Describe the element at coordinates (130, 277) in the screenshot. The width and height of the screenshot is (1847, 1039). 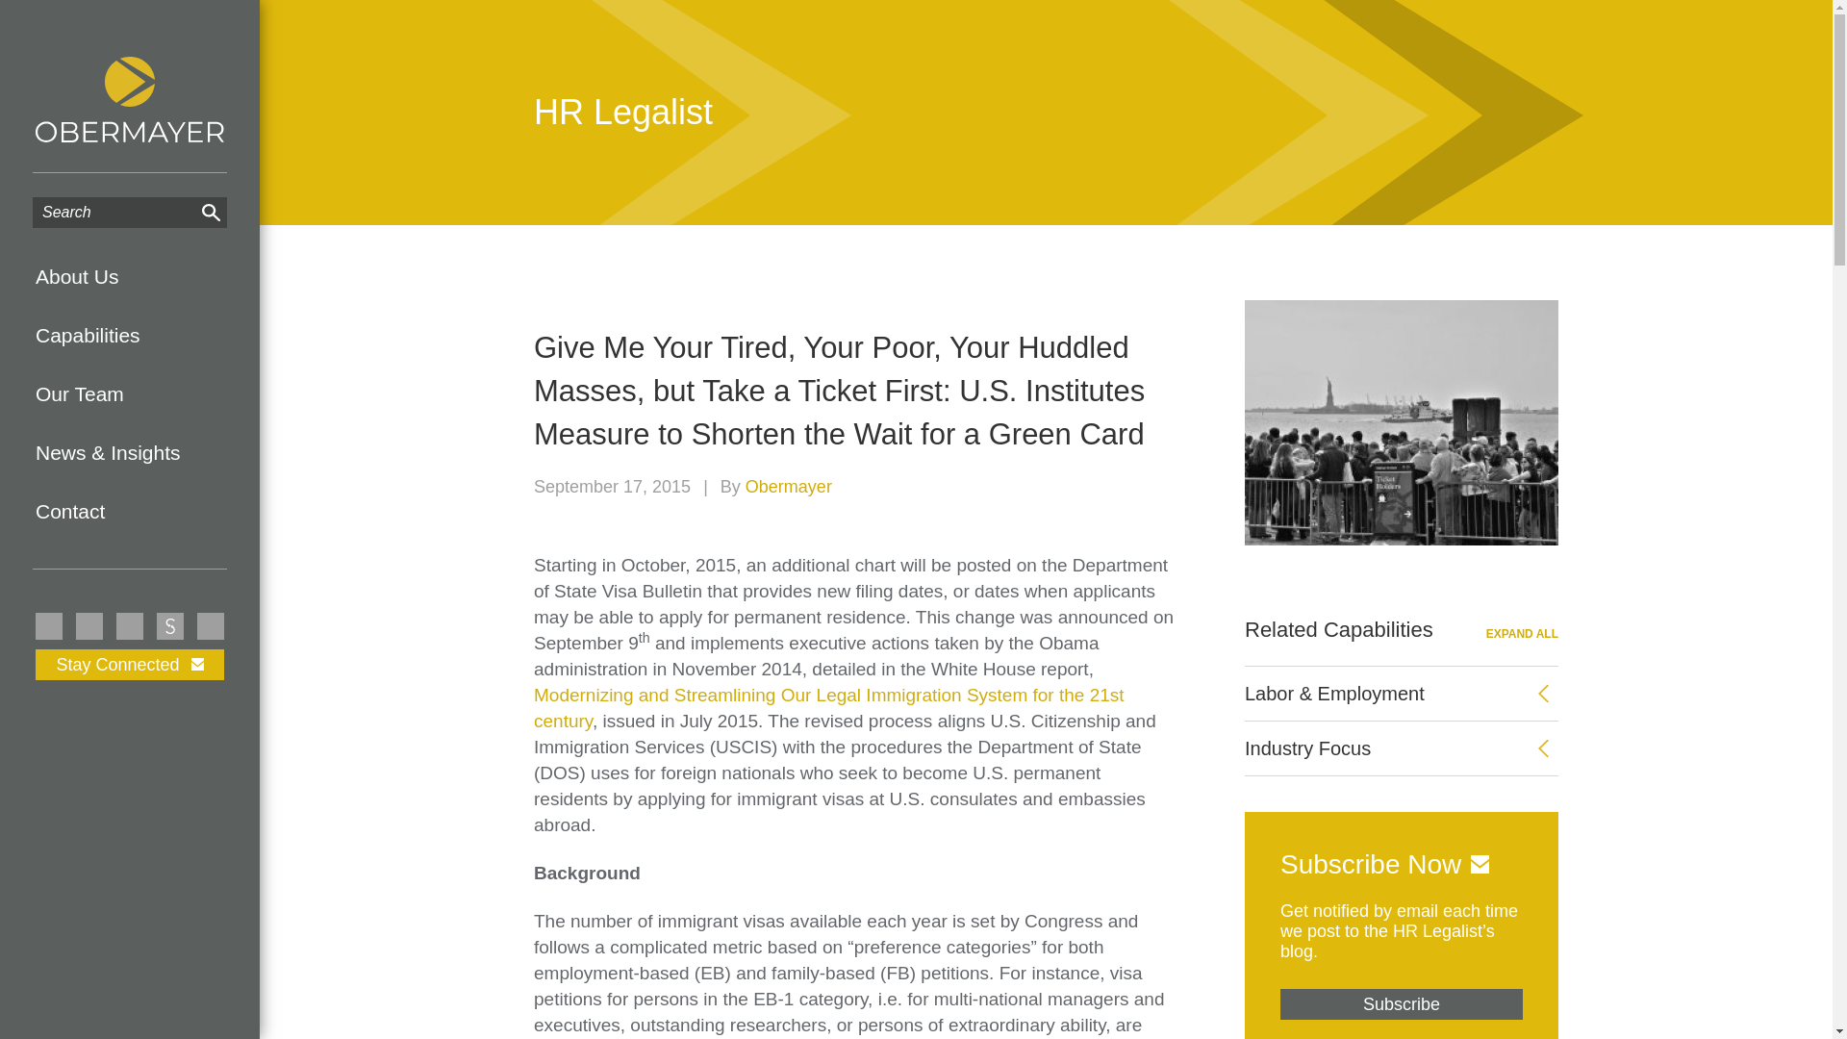
I see `About Us` at that location.